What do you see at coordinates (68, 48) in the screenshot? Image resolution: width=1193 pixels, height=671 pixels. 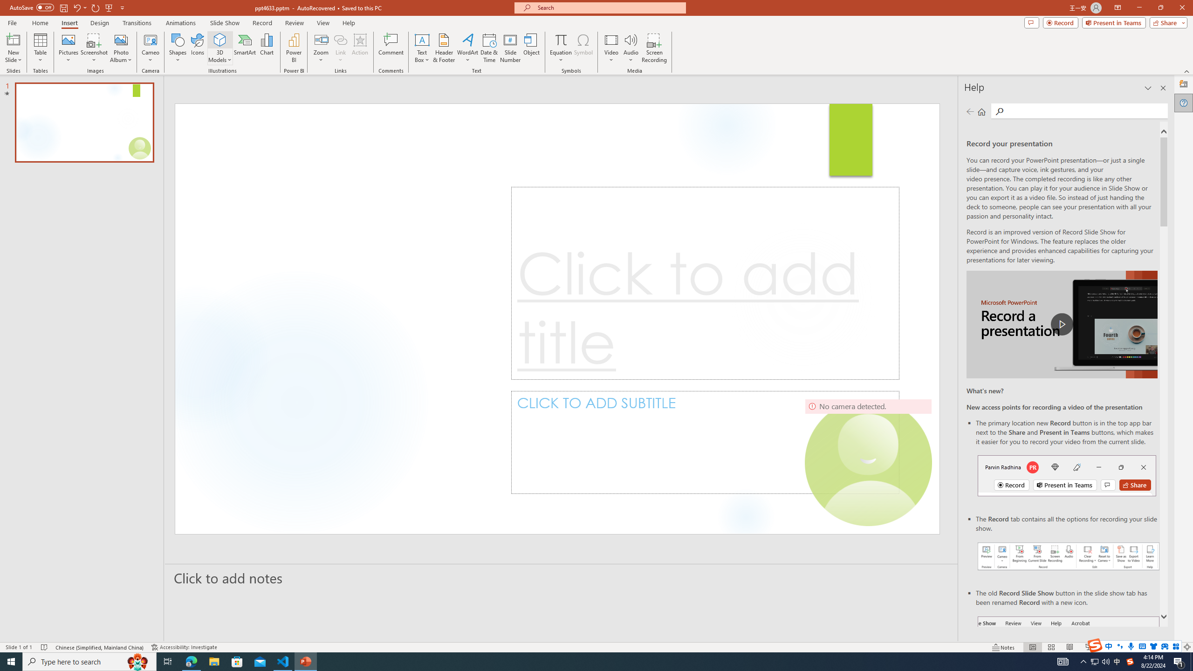 I see `Pictures` at bounding box center [68, 48].